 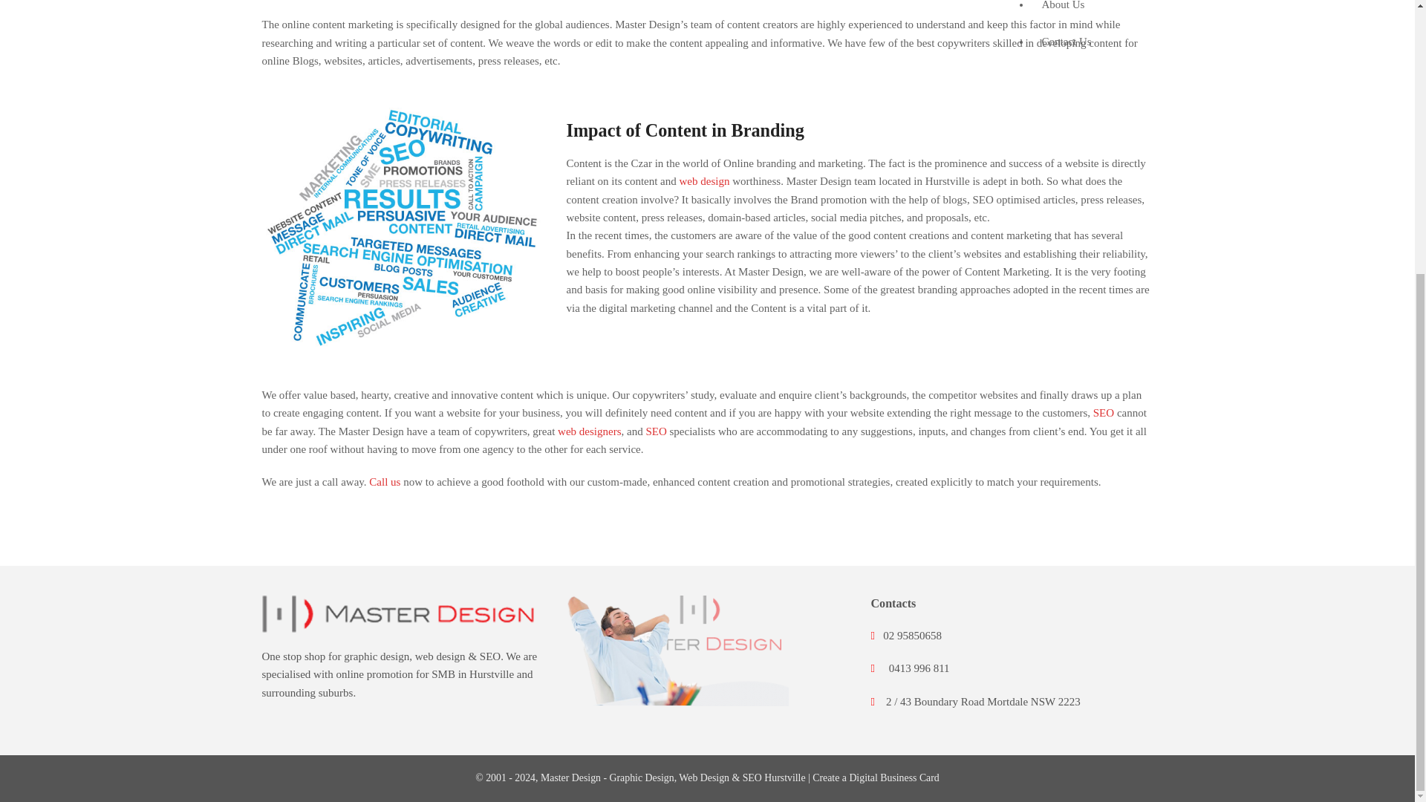 What do you see at coordinates (1098, 42) in the screenshot?
I see `Contact Us` at bounding box center [1098, 42].